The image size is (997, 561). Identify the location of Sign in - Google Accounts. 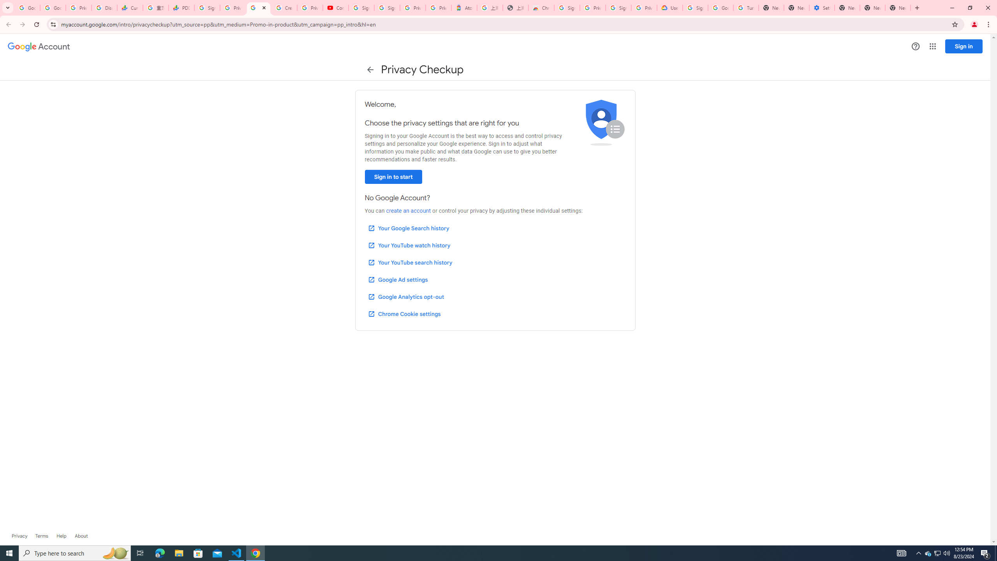
(206, 8).